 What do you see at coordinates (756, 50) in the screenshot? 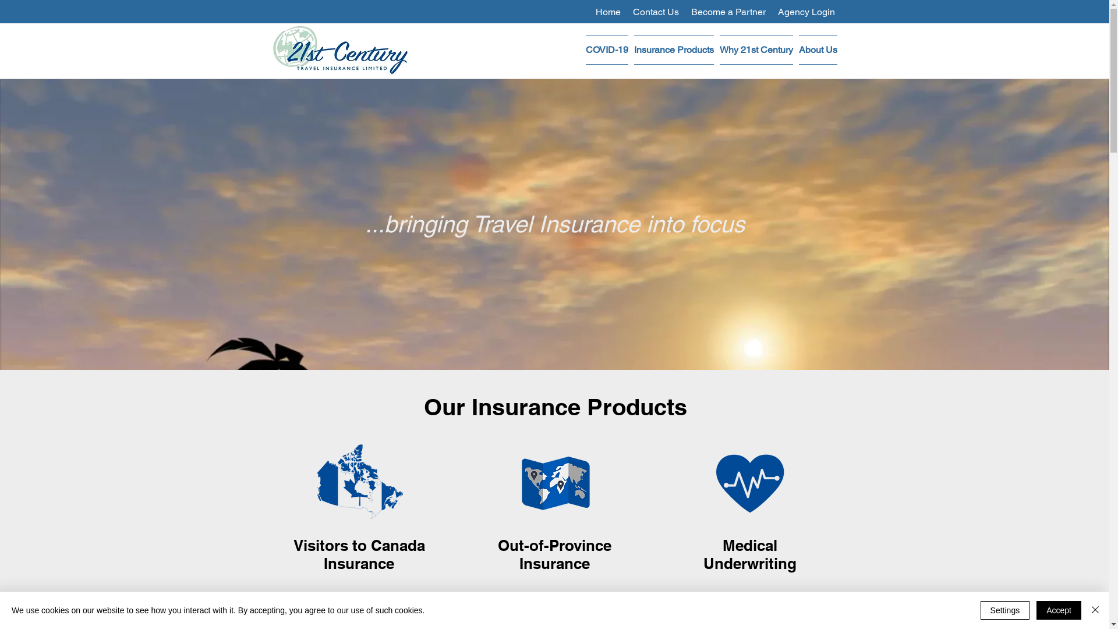
I see `Why 21st Century` at bounding box center [756, 50].